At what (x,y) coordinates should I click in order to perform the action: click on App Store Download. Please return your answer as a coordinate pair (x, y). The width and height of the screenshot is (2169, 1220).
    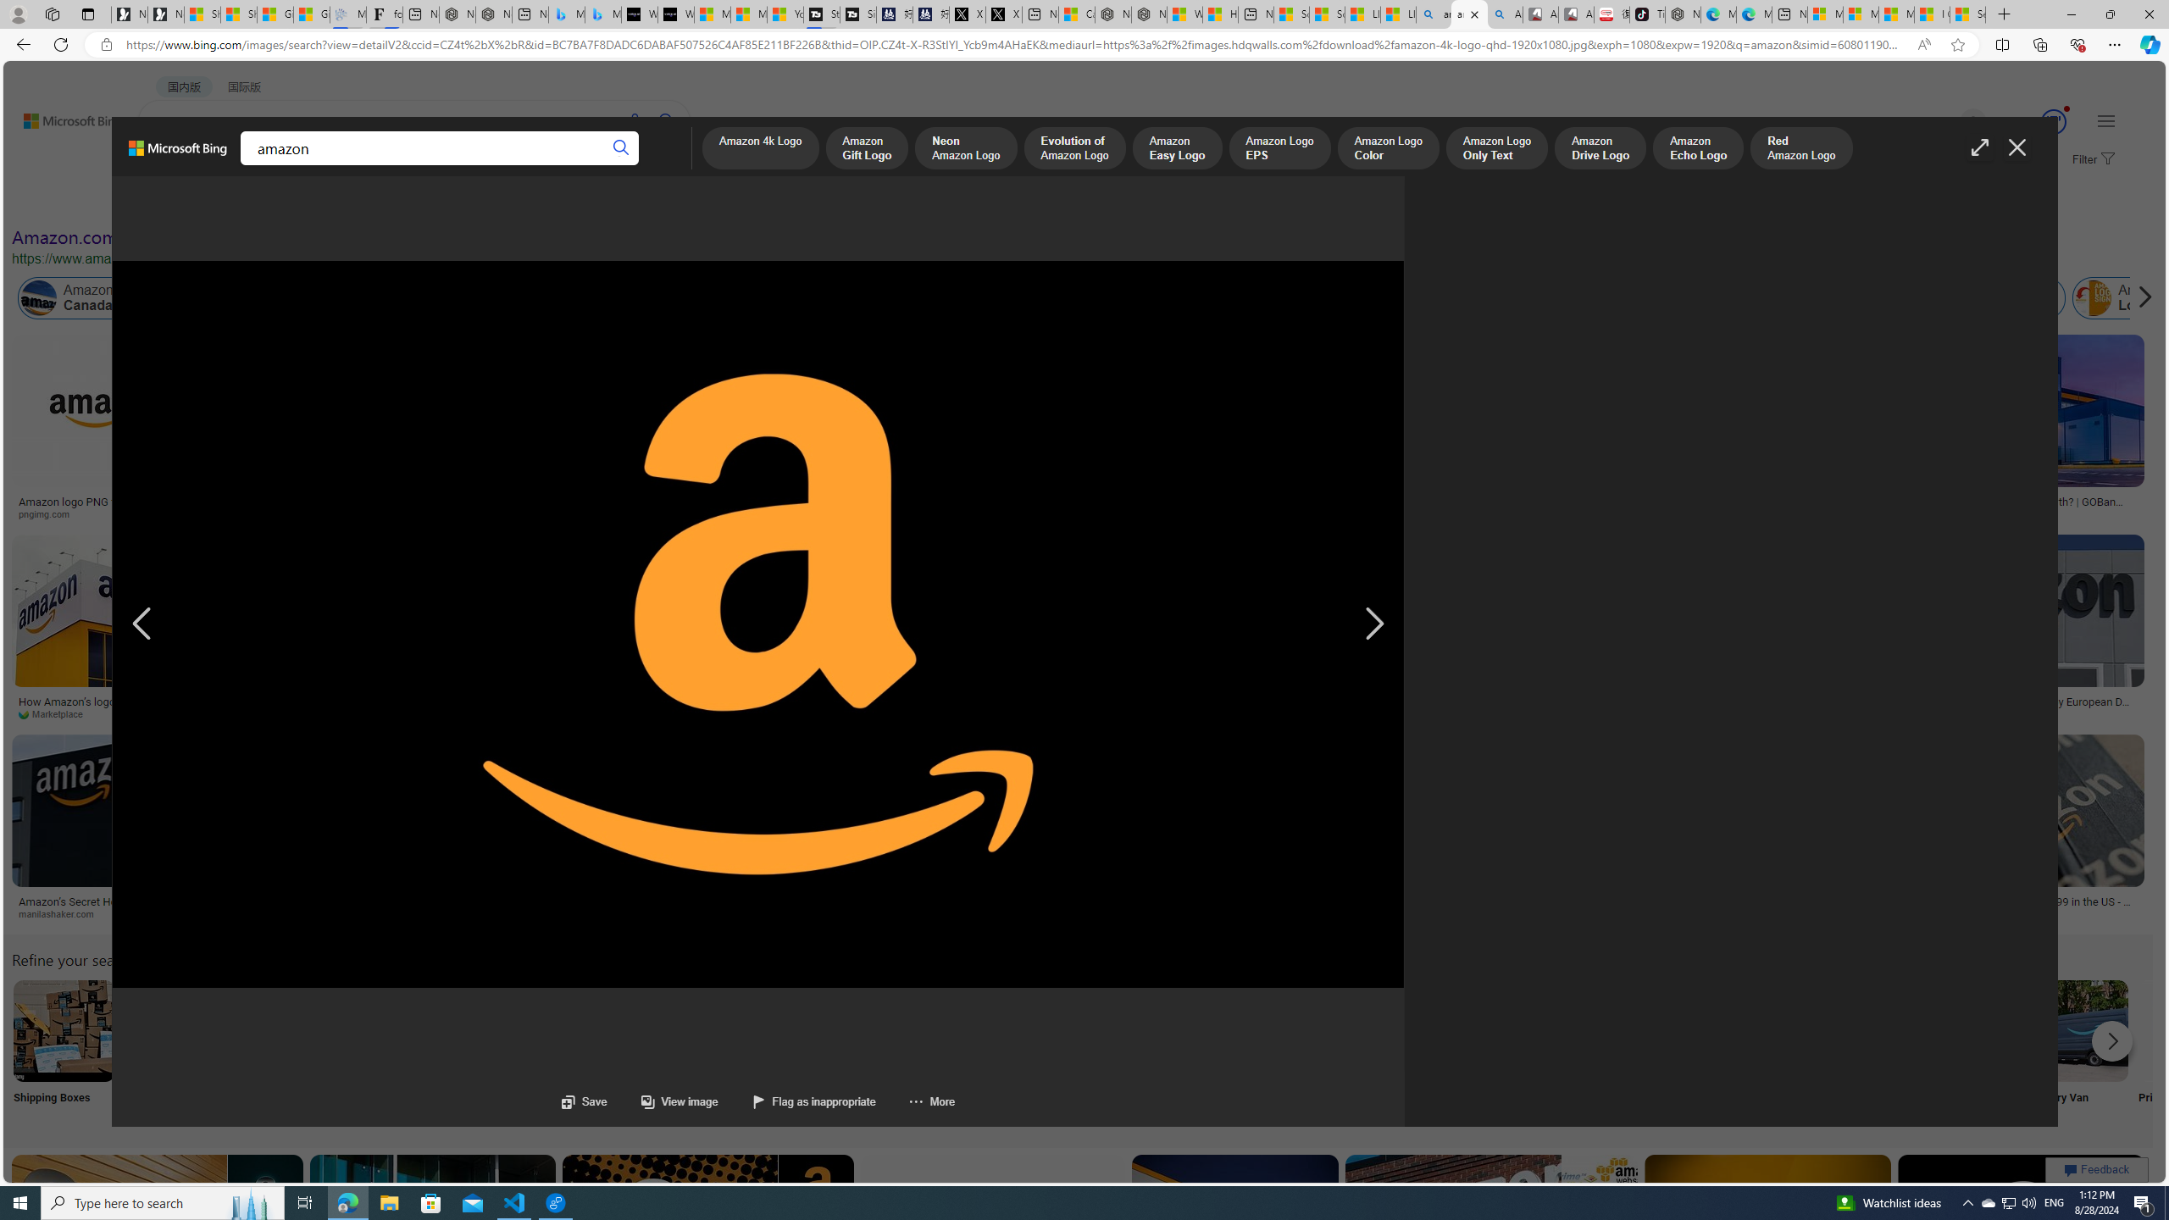
    Looking at the image, I should click on (1966, 1052).